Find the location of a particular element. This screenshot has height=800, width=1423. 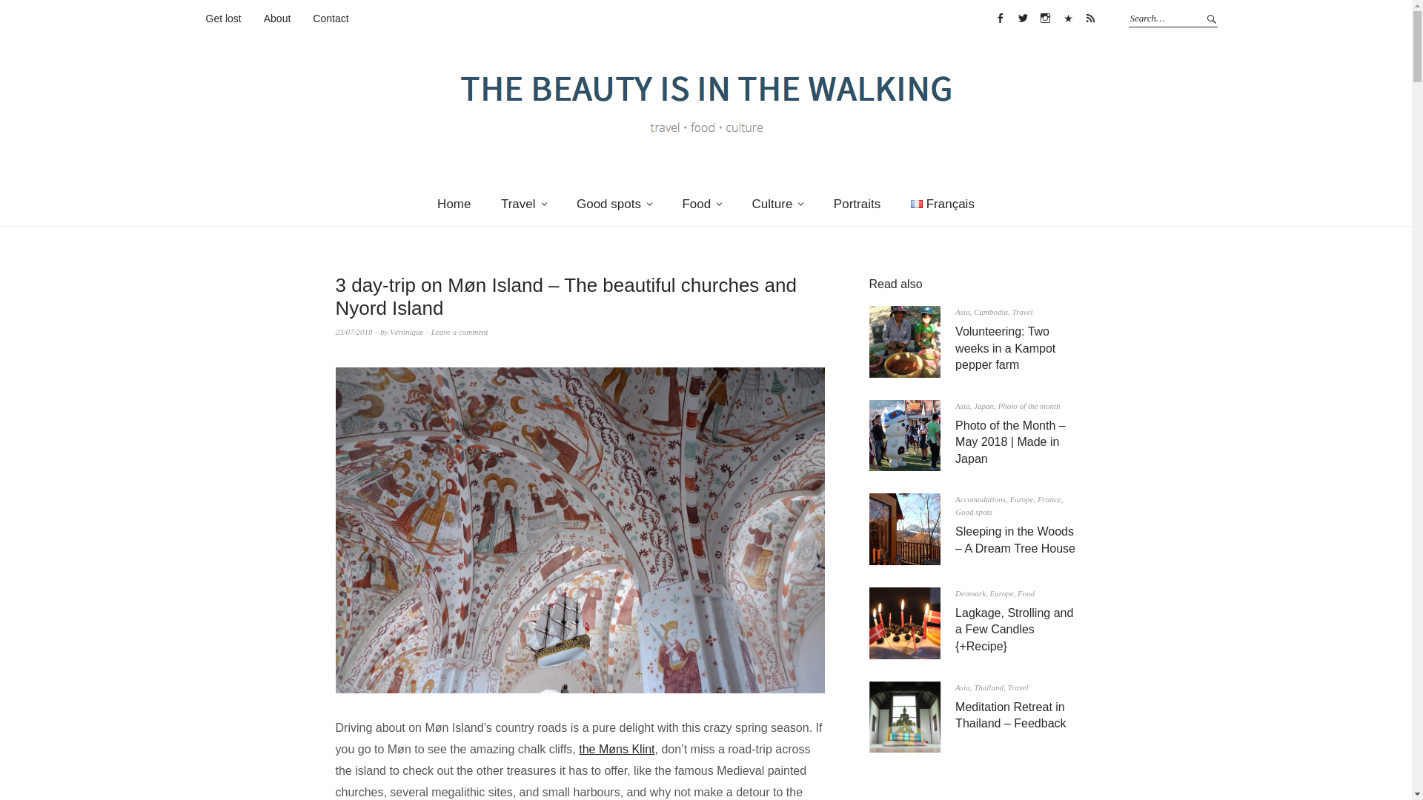

Twitter is located at coordinates (1023, 18).